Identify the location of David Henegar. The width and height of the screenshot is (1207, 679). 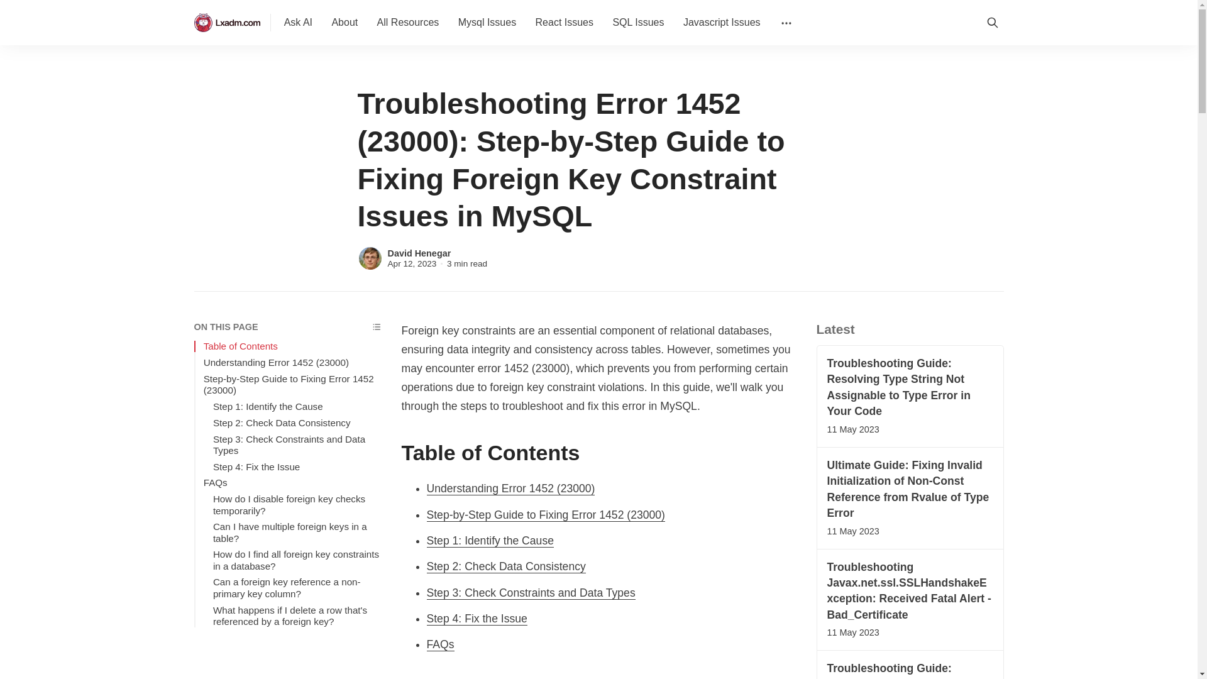
(419, 253).